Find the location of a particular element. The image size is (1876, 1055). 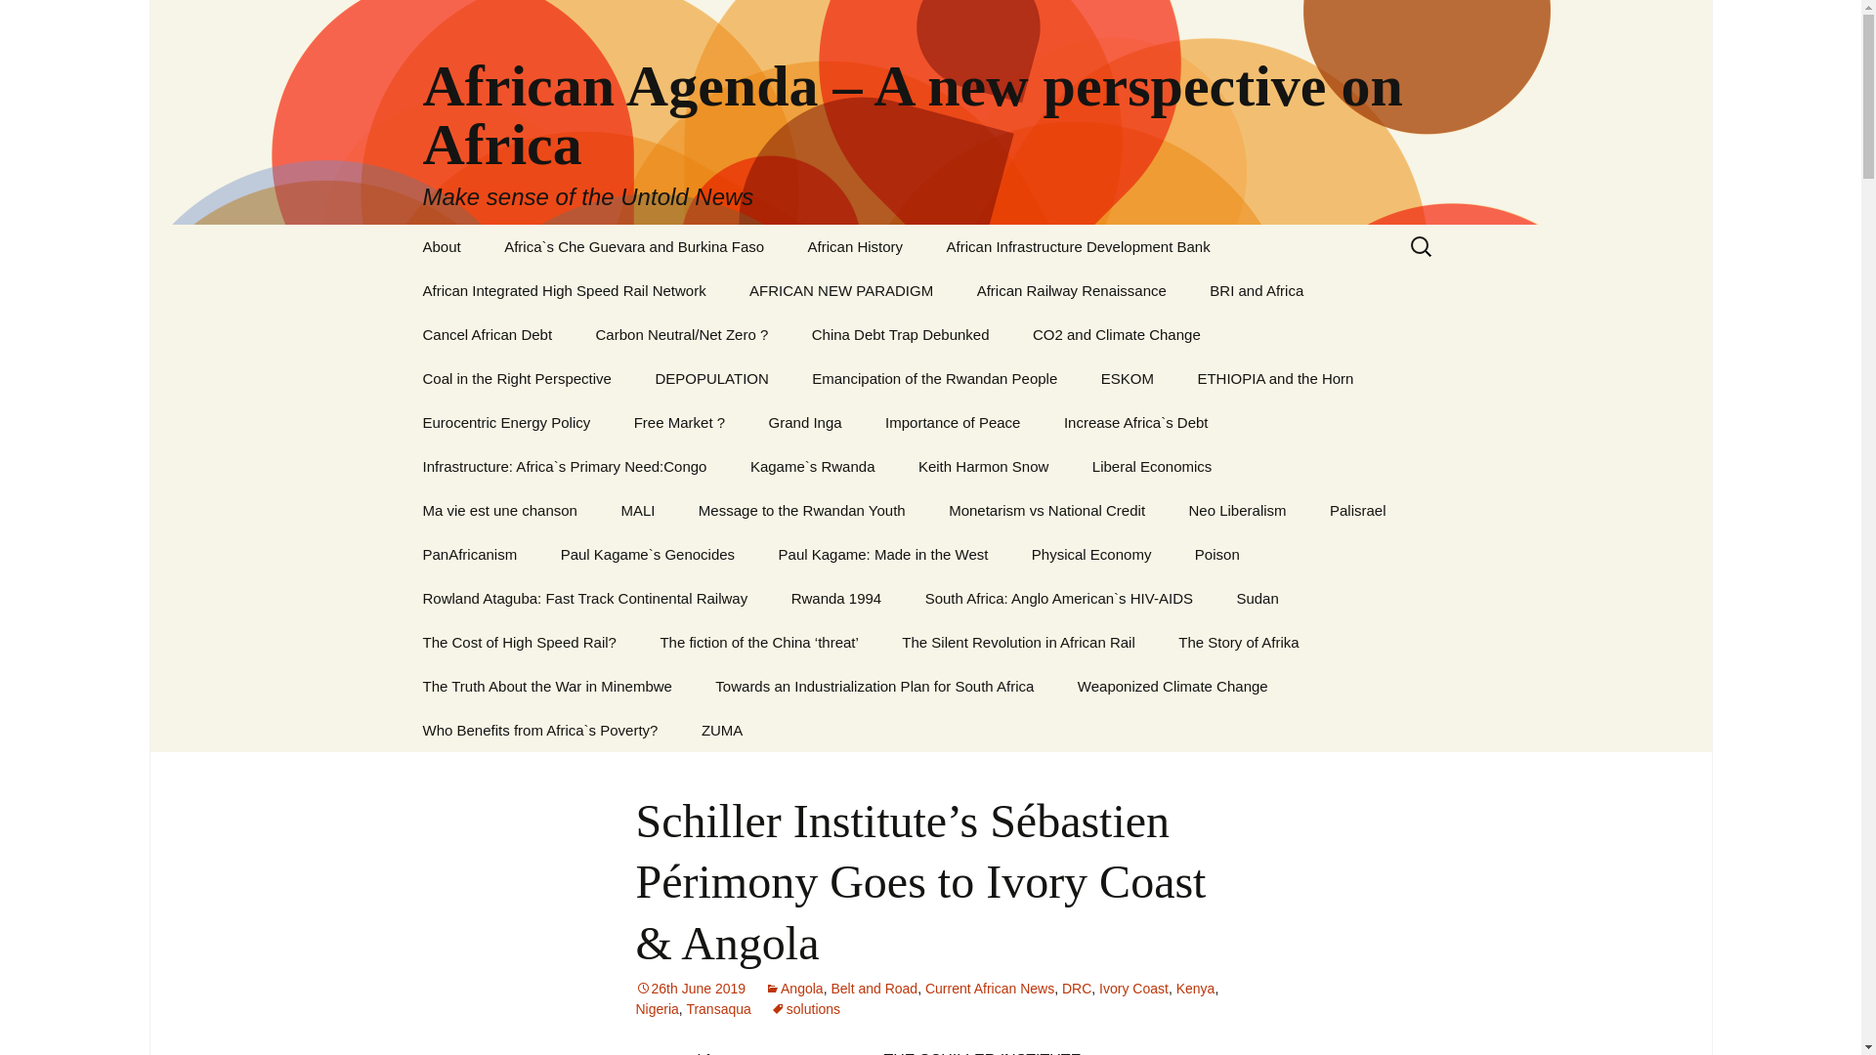

Emancipation of the Rwandan People is located at coordinates (934, 379).